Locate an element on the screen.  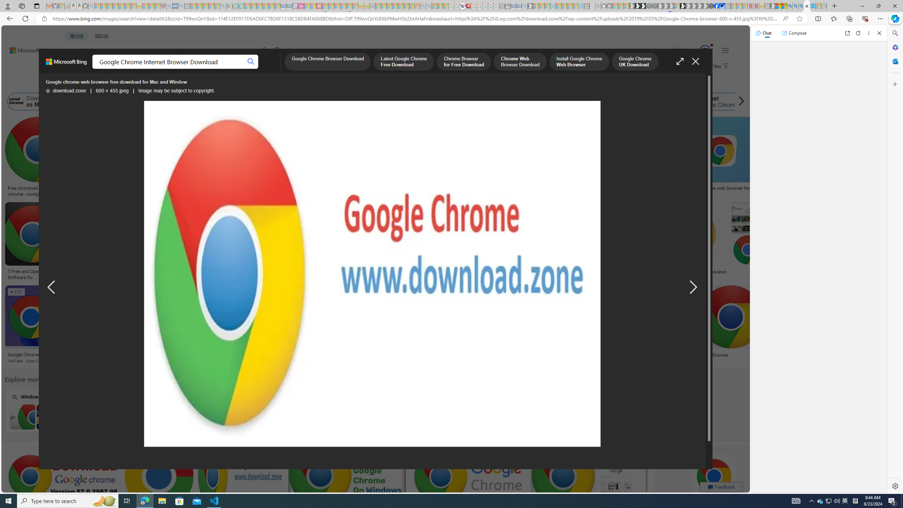
License is located at coordinates (235, 84).